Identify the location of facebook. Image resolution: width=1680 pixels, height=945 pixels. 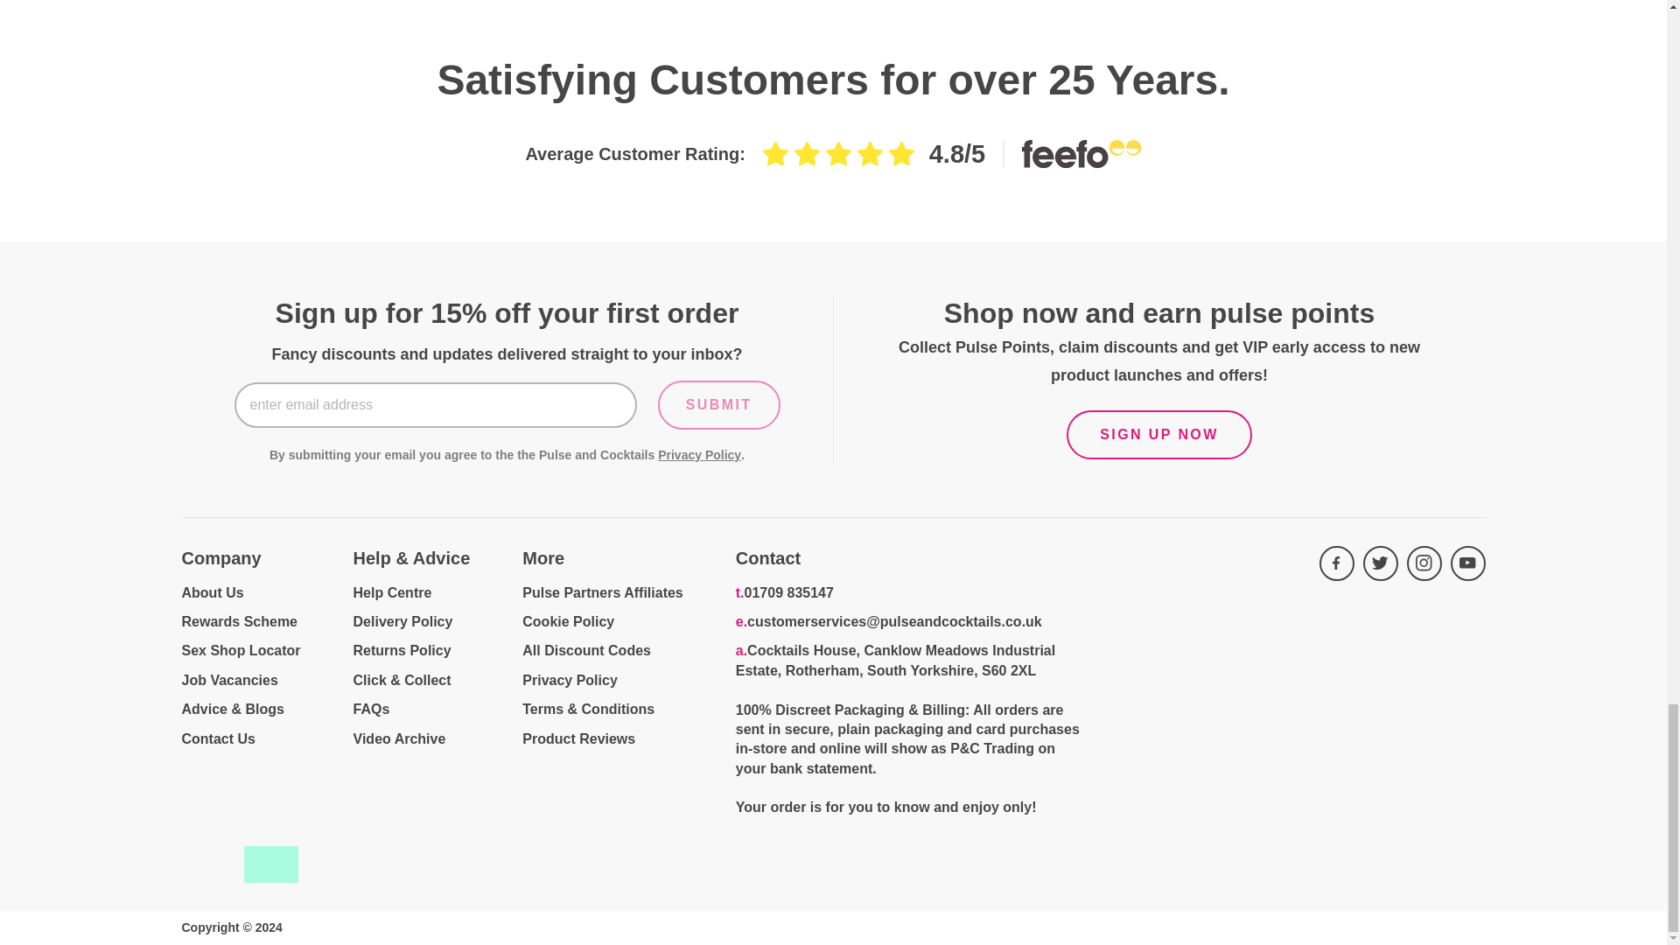
(1336, 563).